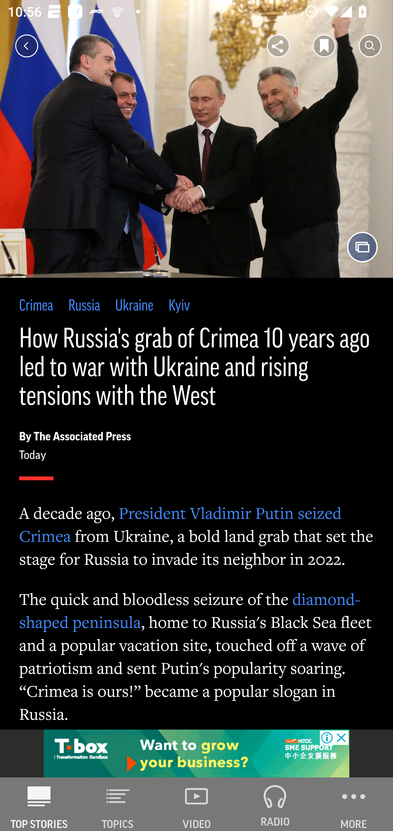  I want to click on VIDEO, so click(196, 804).